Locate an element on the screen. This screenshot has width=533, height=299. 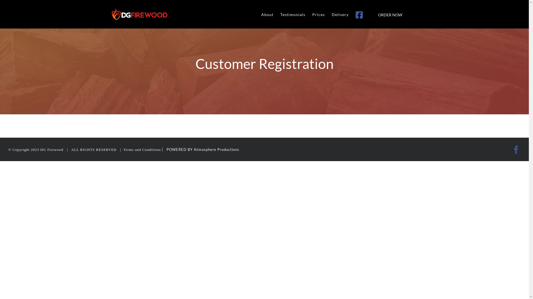
Atmosphere Productions is located at coordinates (217, 149).